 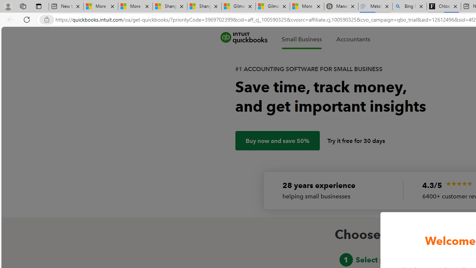 What do you see at coordinates (356, 141) in the screenshot?
I see `Try it free for 30 days` at bounding box center [356, 141].